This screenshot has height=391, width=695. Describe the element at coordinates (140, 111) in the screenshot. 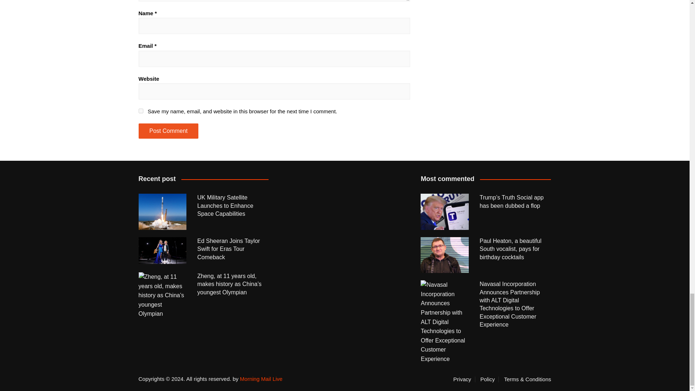

I see `yes` at that location.